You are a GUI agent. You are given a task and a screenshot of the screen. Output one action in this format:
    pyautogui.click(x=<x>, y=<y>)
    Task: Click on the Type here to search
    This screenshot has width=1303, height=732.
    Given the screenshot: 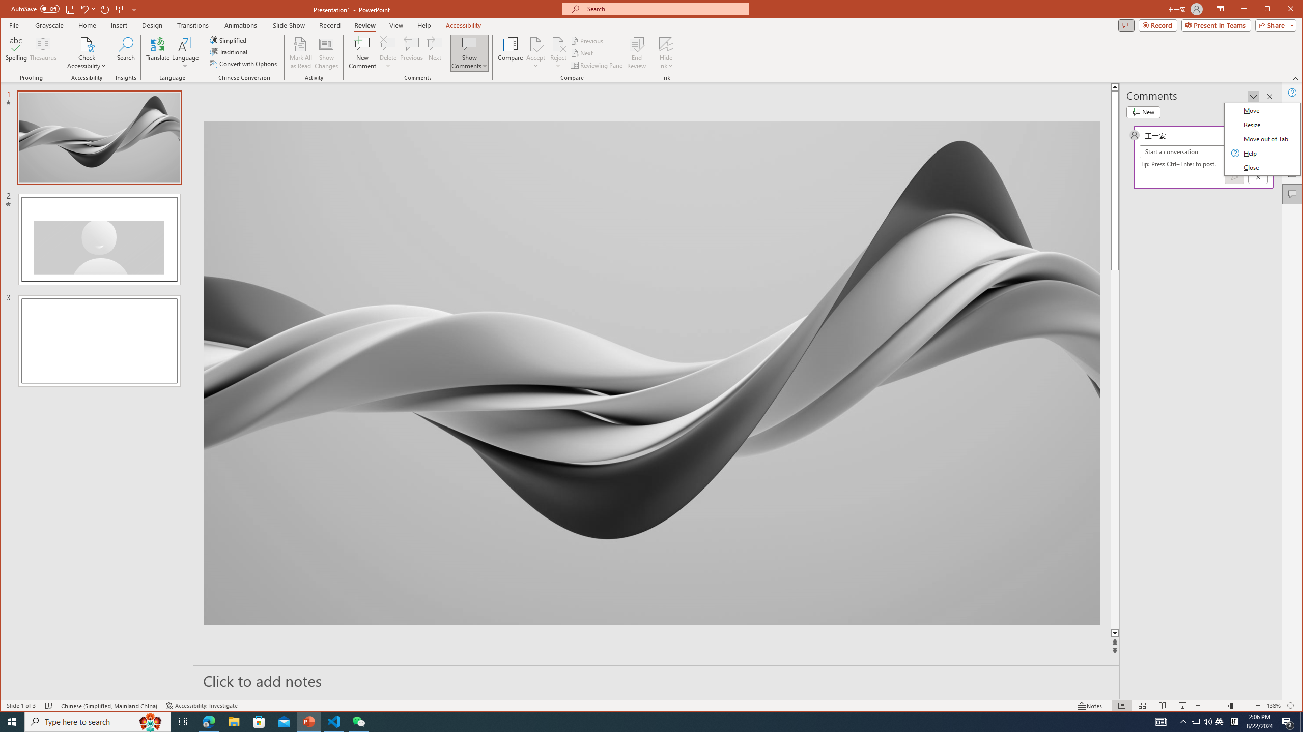 What is the action you would take?
    pyautogui.click(x=98, y=722)
    